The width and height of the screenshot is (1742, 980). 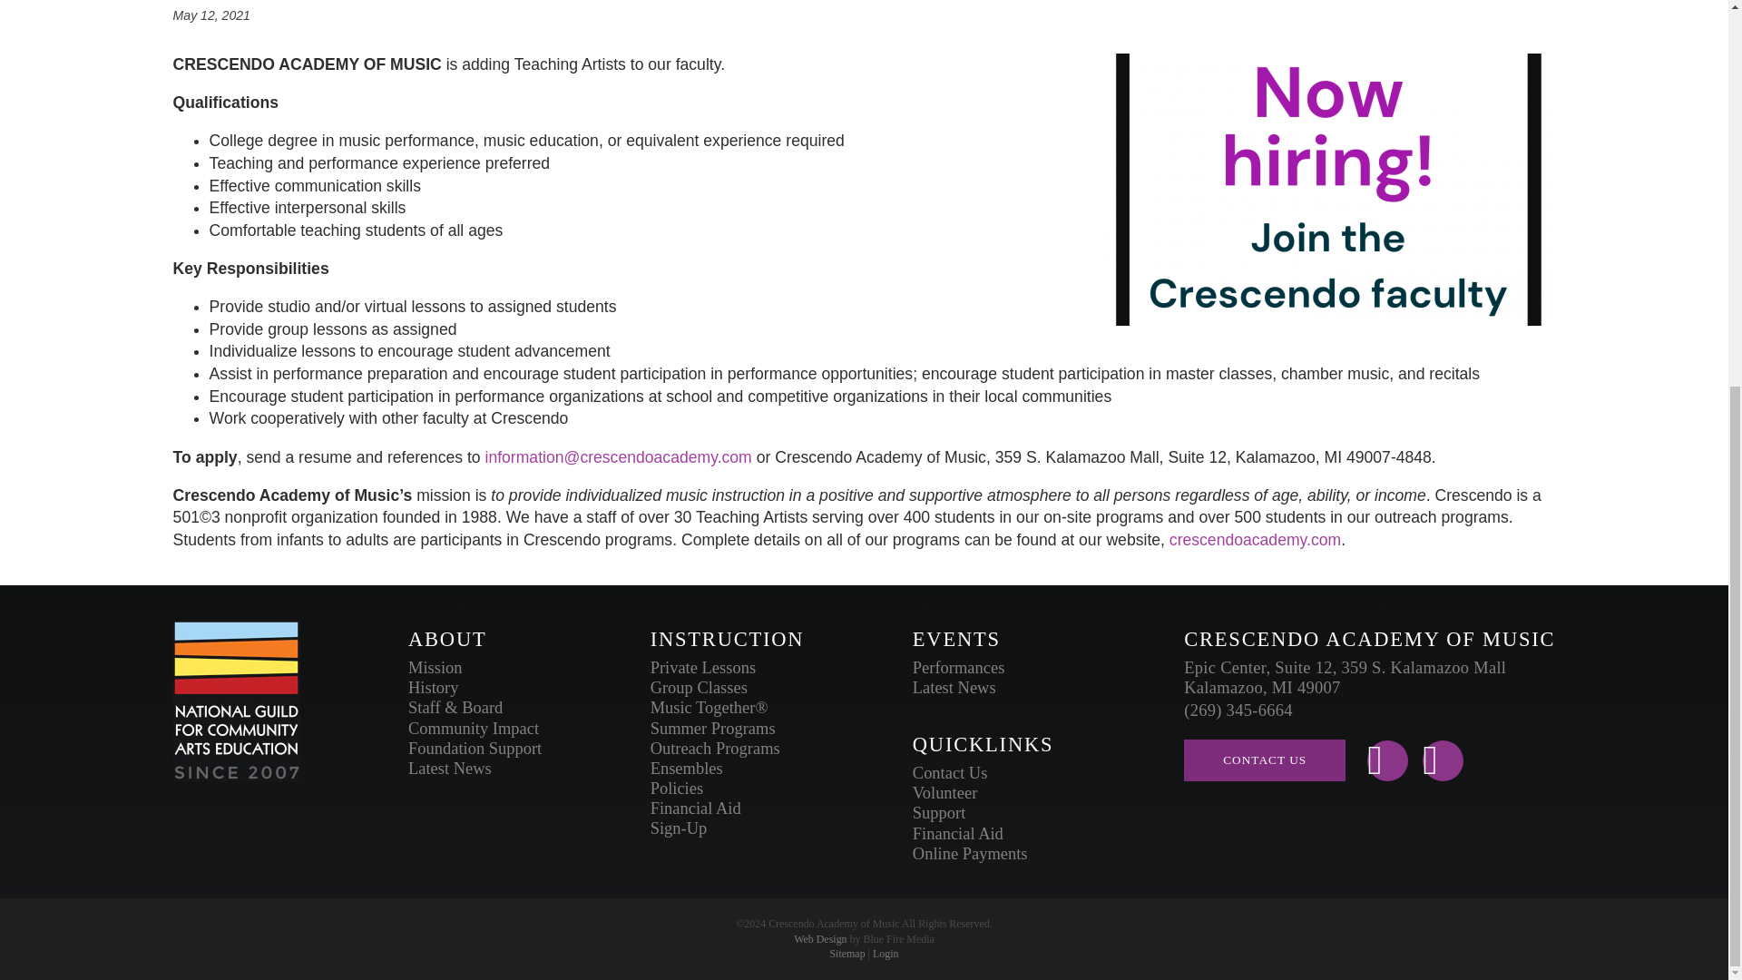 What do you see at coordinates (1255, 539) in the screenshot?
I see `crescendoacademy.com` at bounding box center [1255, 539].